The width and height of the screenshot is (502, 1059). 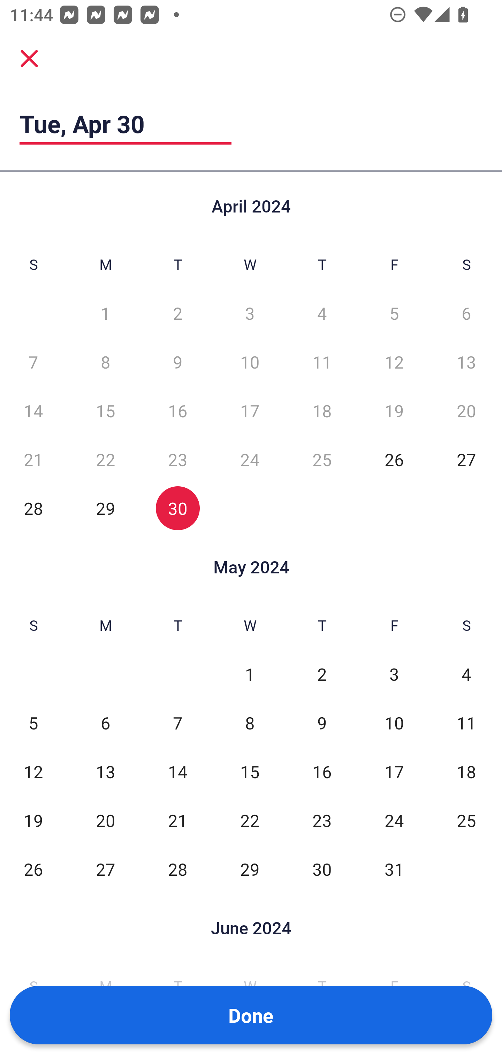 What do you see at coordinates (466, 313) in the screenshot?
I see `6 Sat, Apr 6, Not Selected` at bounding box center [466, 313].